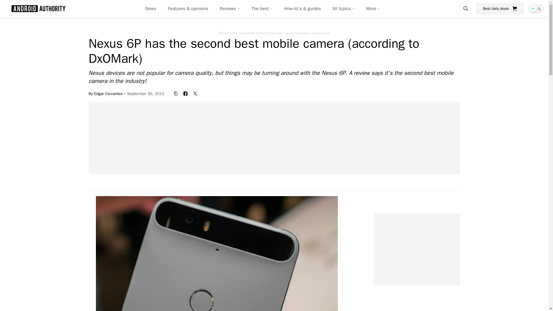 The image size is (553, 311). I want to click on The best, so click(262, 9).